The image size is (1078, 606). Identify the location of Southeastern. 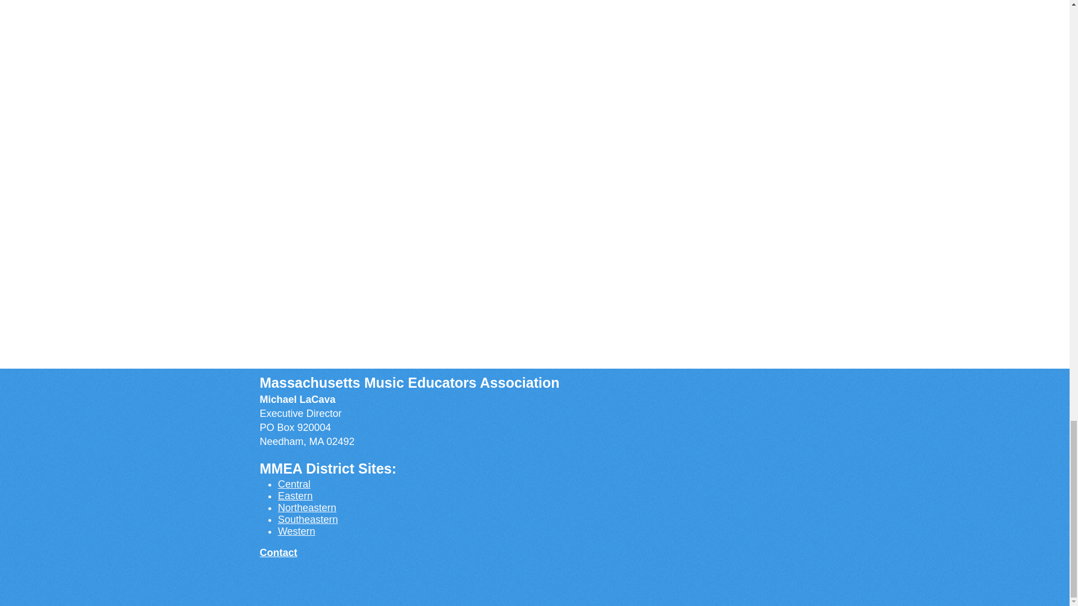
(308, 520).